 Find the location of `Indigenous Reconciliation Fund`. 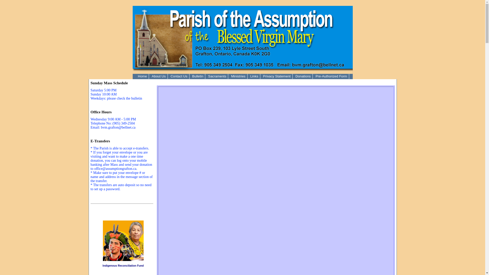

Indigenous Reconciliation Fund is located at coordinates (123, 267).